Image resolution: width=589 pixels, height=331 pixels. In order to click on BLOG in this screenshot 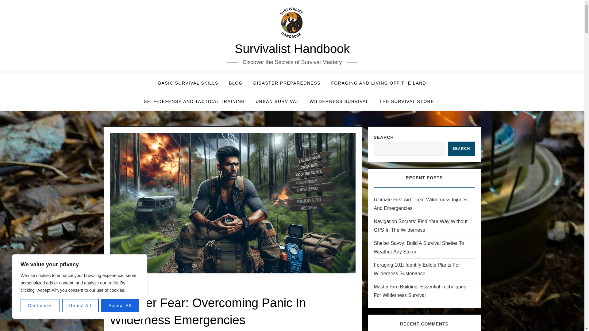, I will do `click(236, 83)`.